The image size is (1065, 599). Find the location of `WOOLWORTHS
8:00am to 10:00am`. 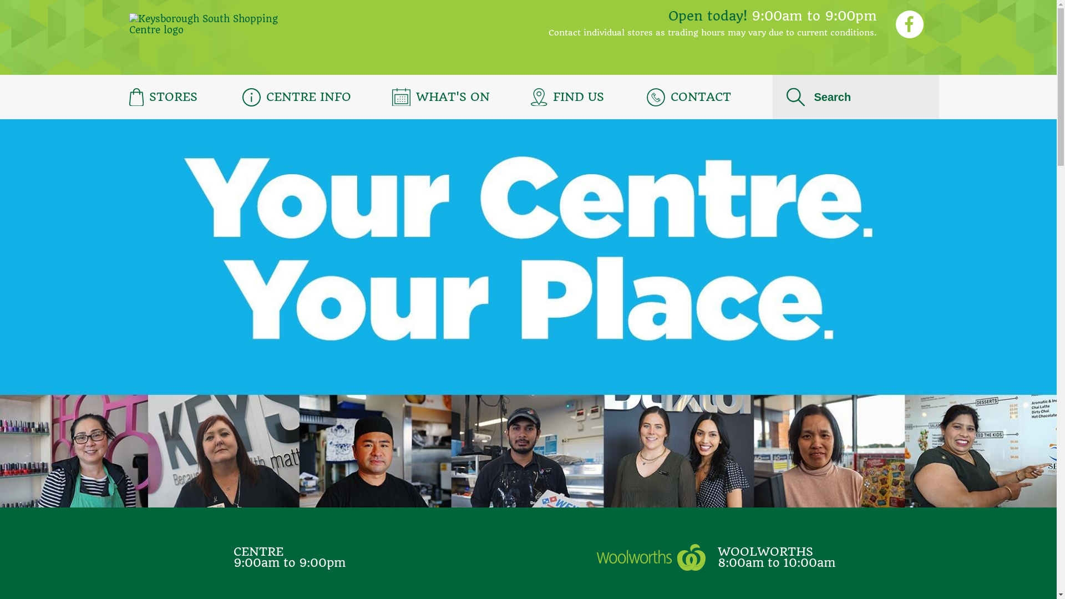

WOOLWORTHS
8:00am to 10:00am is located at coordinates (716, 557).